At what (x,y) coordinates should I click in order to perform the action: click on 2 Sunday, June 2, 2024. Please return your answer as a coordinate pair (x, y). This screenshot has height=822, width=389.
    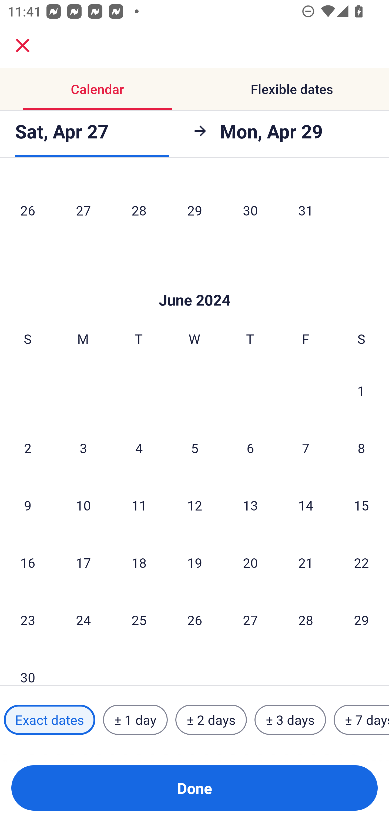
    Looking at the image, I should click on (28, 448).